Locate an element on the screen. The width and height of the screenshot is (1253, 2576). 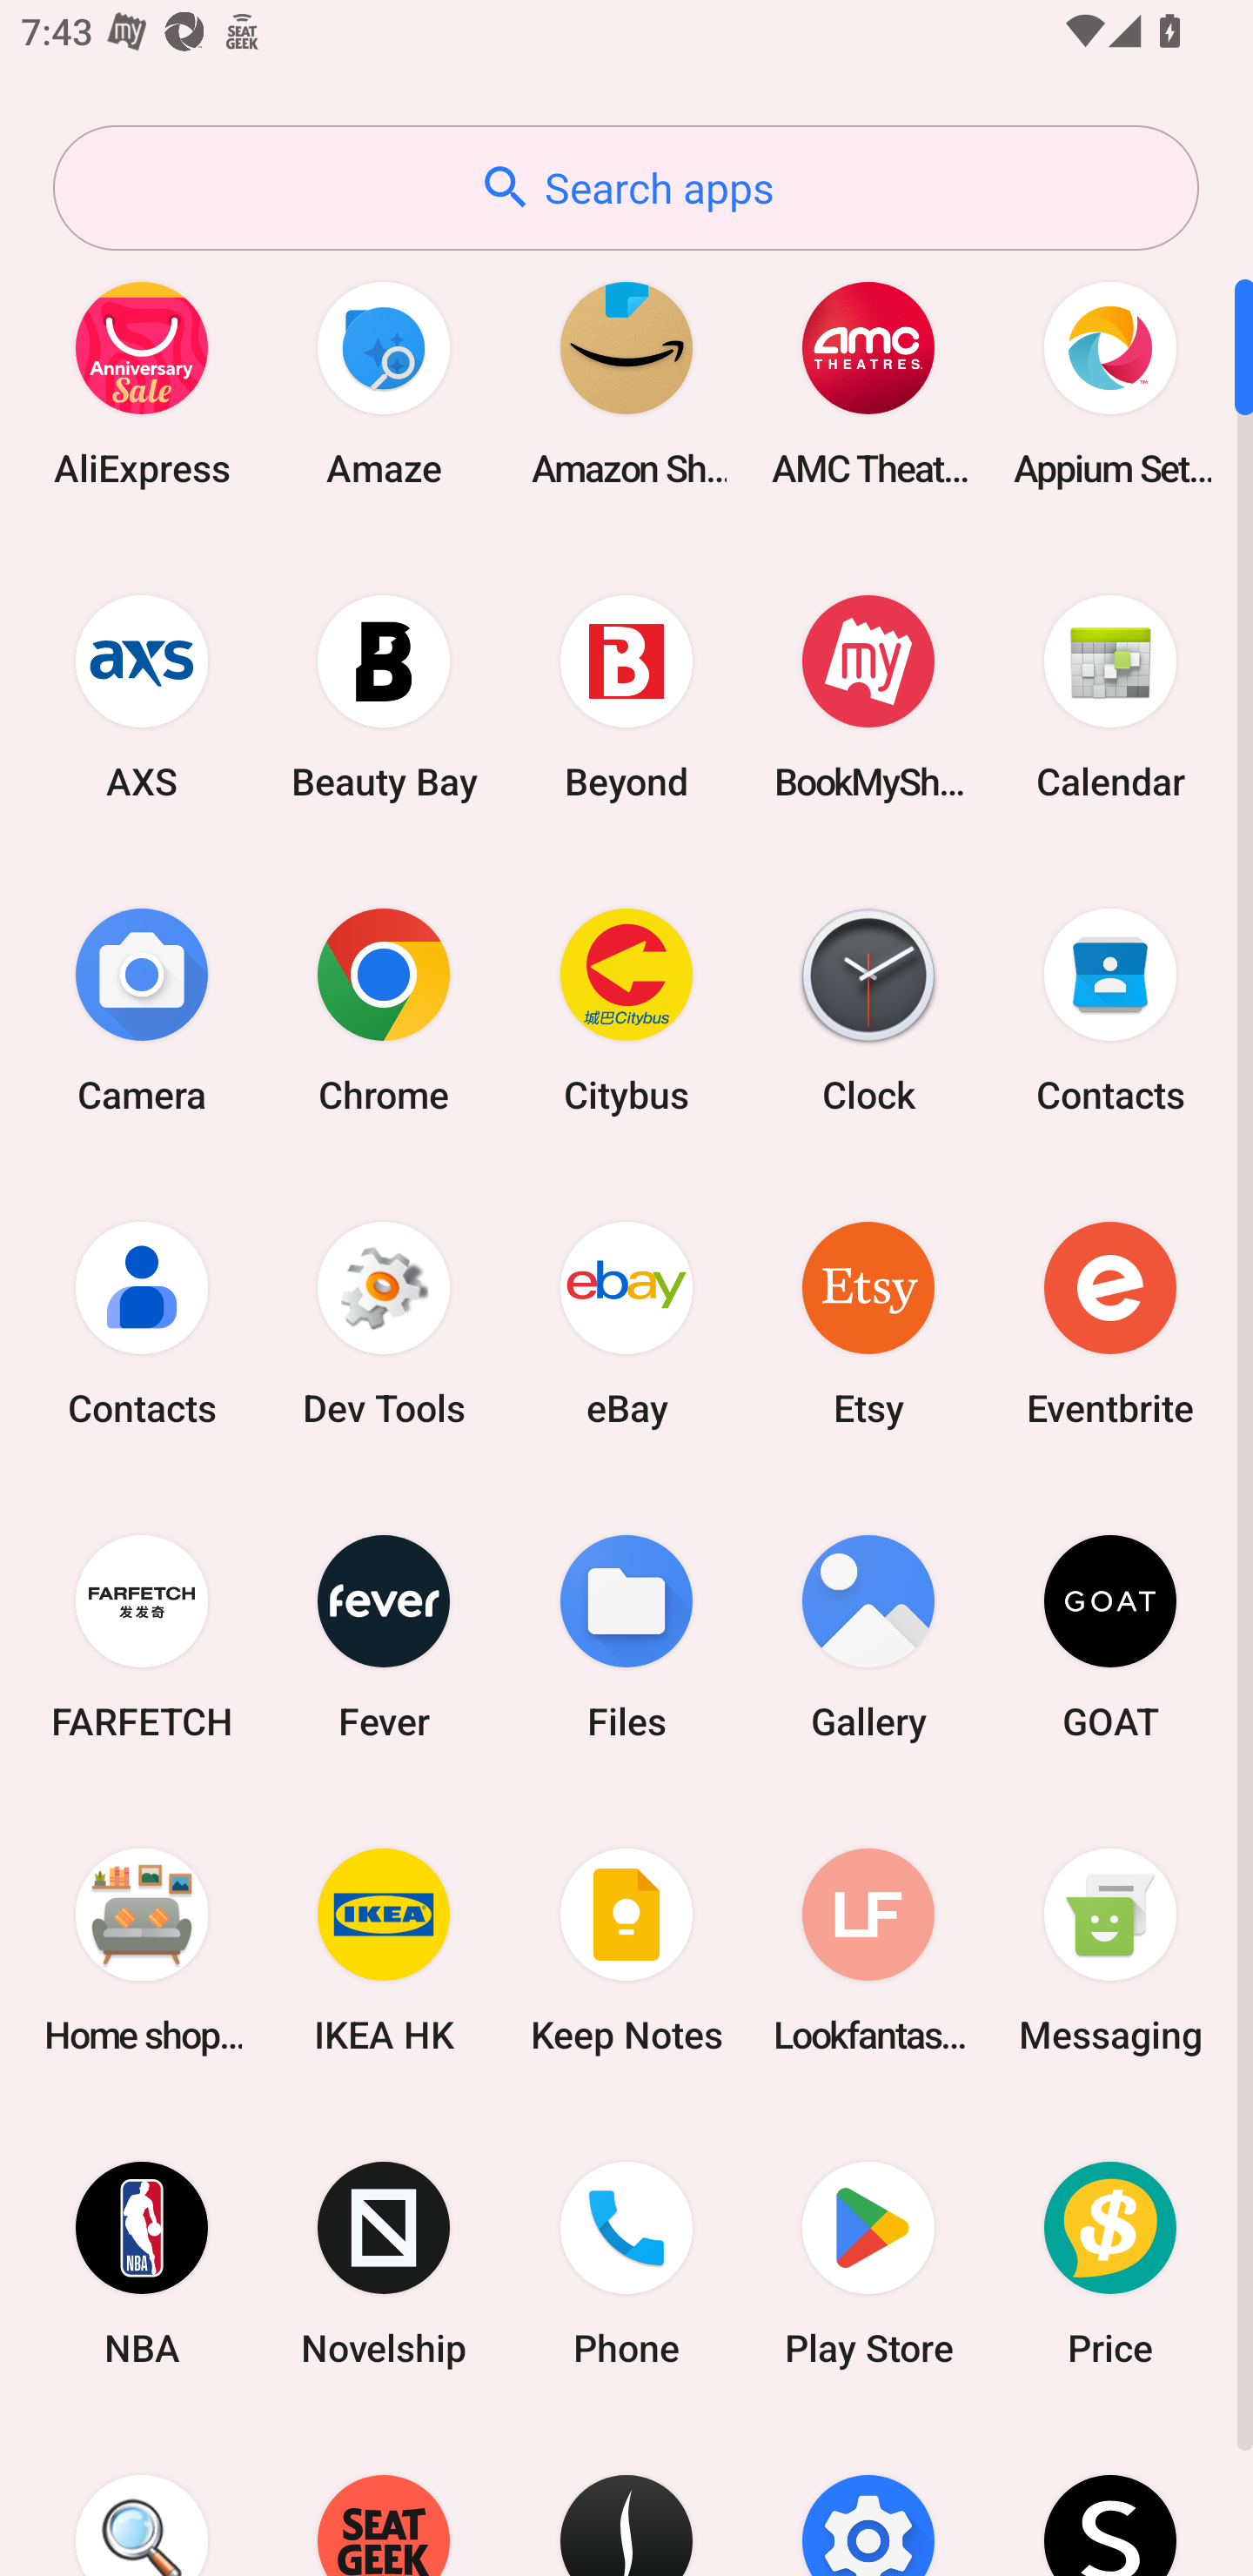
Messaging is located at coordinates (1110, 1949).